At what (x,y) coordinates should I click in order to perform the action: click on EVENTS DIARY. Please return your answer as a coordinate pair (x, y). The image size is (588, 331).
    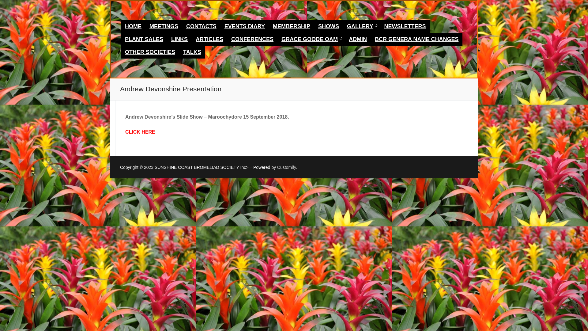
    Looking at the image, I should click on (245, 26).